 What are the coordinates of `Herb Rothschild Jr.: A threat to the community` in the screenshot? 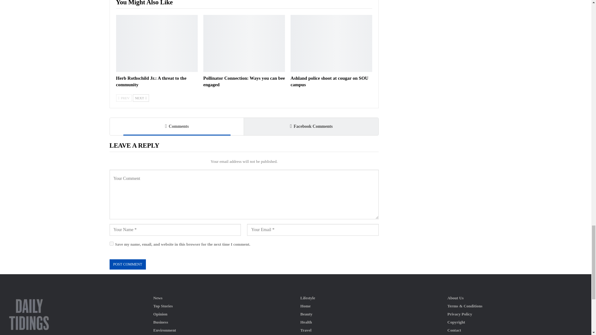 It's located at (157, 43).